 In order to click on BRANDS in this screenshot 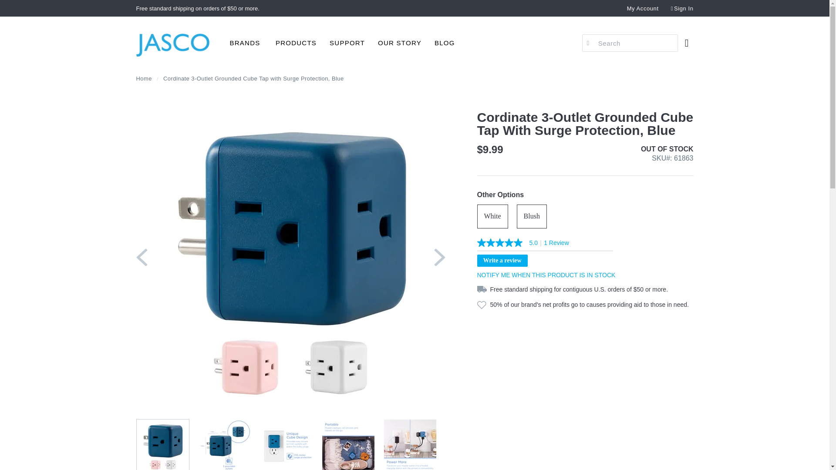, I will do `click(245, 43)`.